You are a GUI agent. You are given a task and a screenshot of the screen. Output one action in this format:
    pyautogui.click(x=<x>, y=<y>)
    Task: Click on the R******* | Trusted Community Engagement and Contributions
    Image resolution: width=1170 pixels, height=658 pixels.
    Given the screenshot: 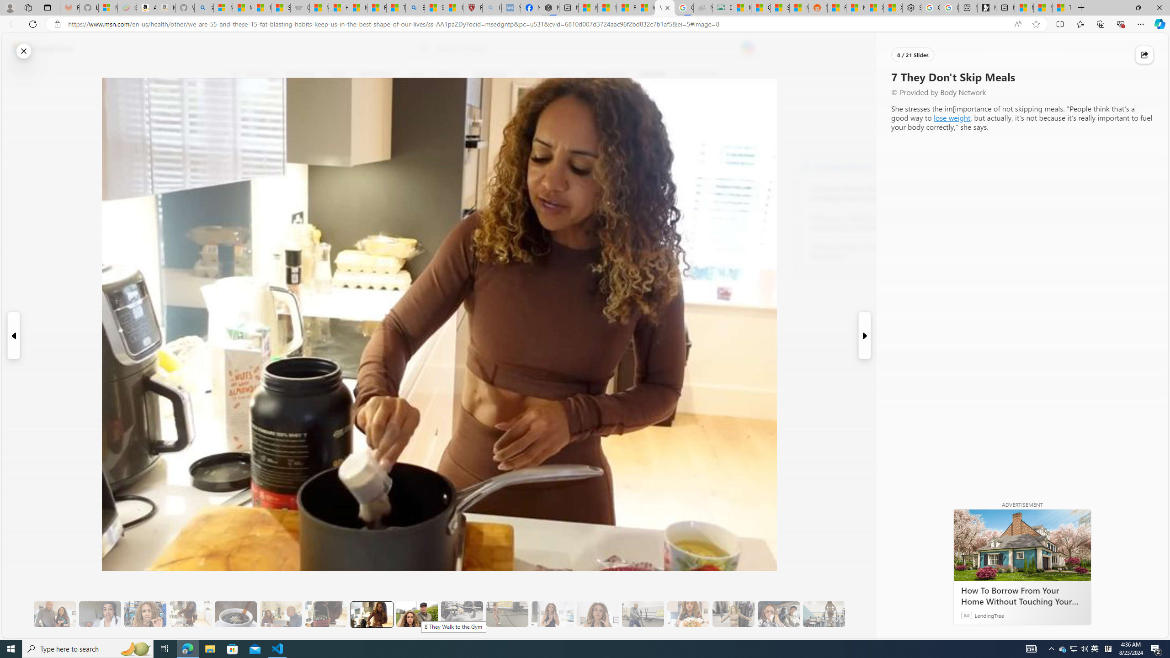 What is the action you would take?
    pyautogui.click(x=837, y=8)
    